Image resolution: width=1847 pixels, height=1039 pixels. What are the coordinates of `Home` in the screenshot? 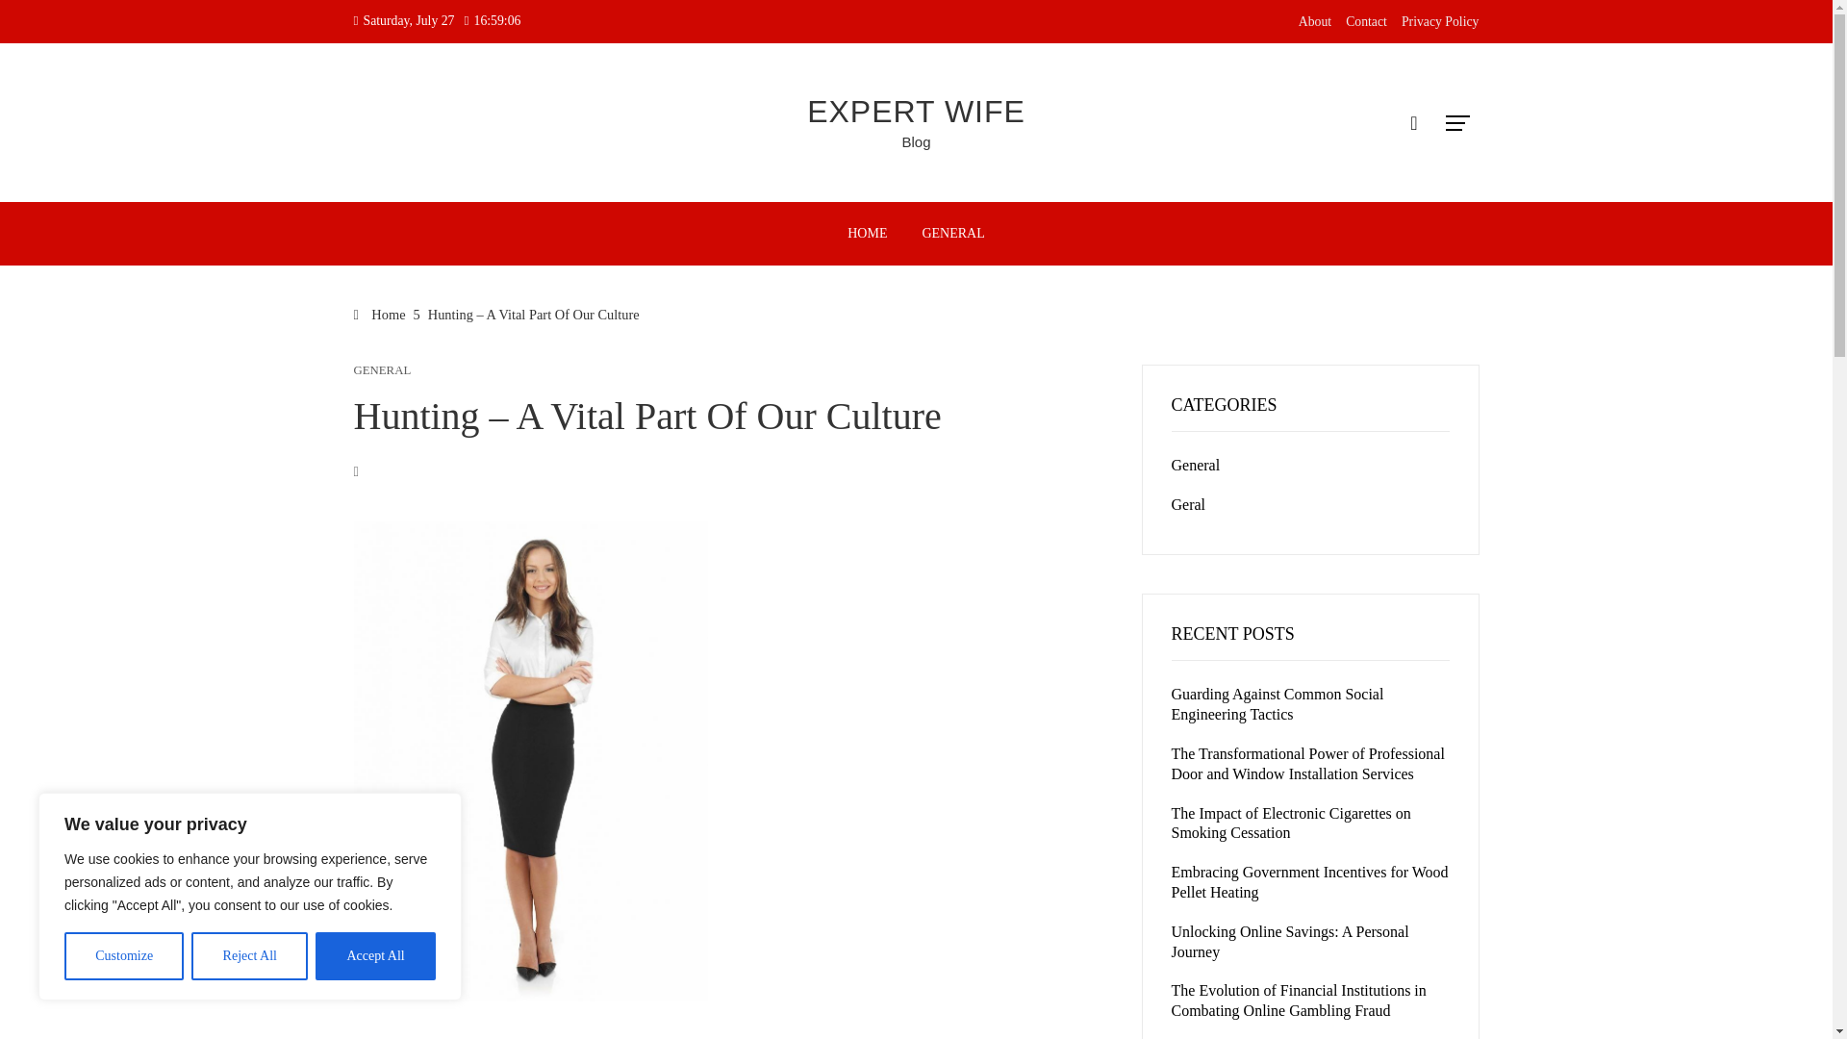 It's located at (380, 314).